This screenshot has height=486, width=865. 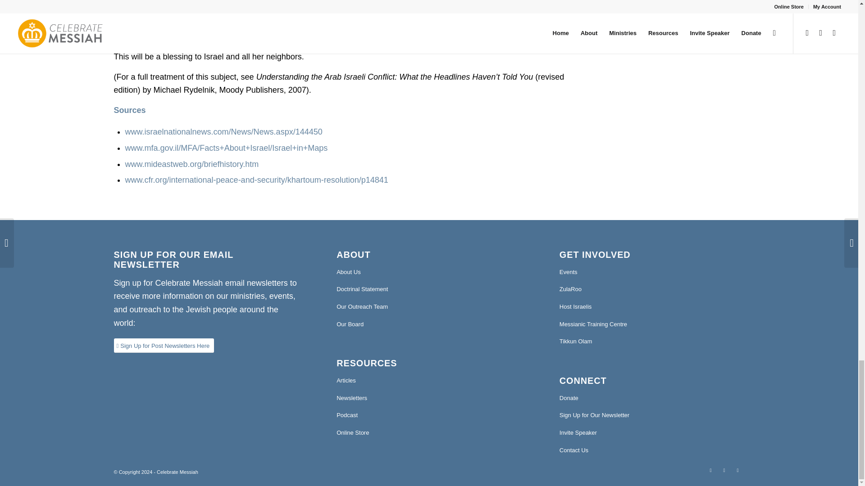 I want to click on Instagram, so click(x=737, y=470).